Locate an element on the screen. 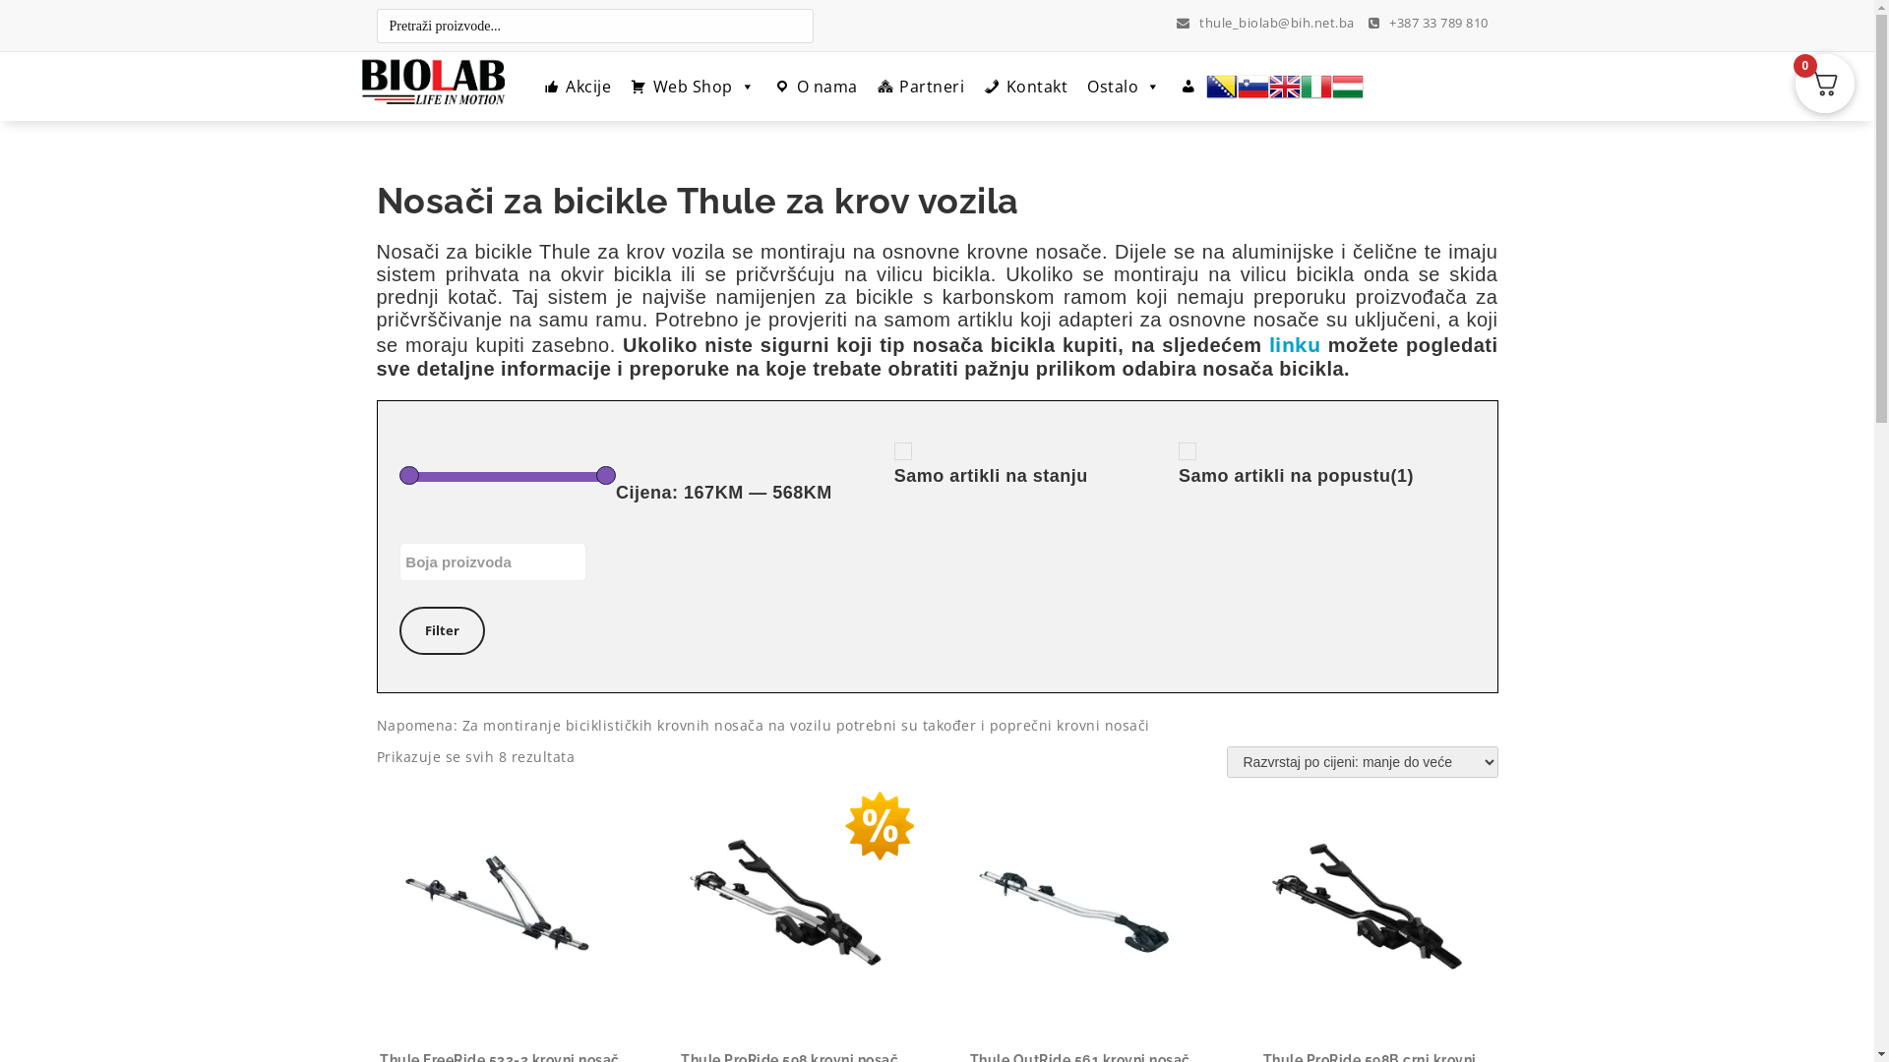  thule_biolab@bih.net.ba is located at coordinates (1265, 23).